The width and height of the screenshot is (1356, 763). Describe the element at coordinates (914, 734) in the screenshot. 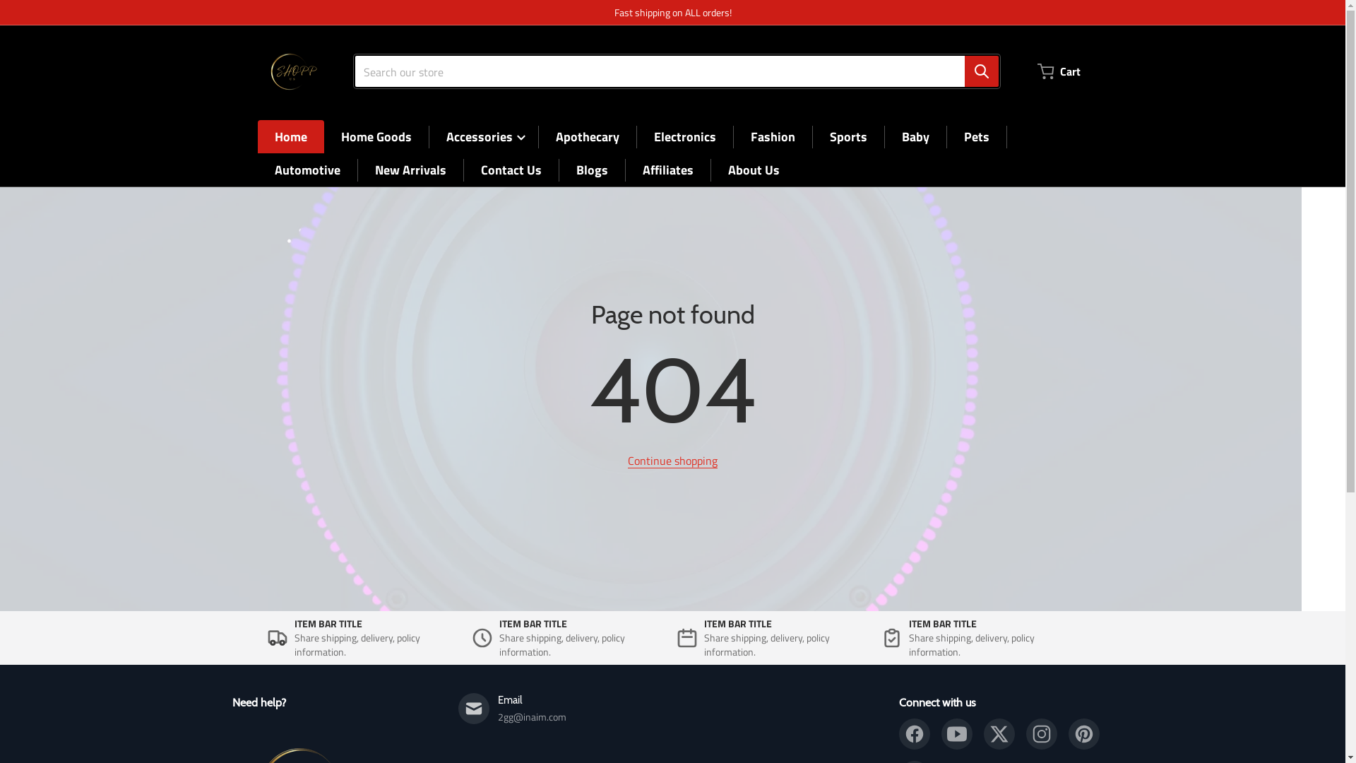

I see `Visit us on Facebook` at that location.